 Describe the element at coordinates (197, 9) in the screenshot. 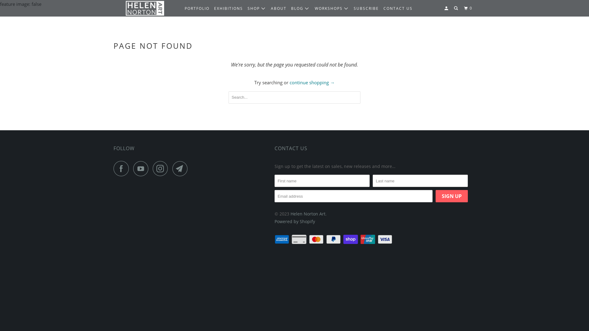

I see `PORTFOLIO` at that location.